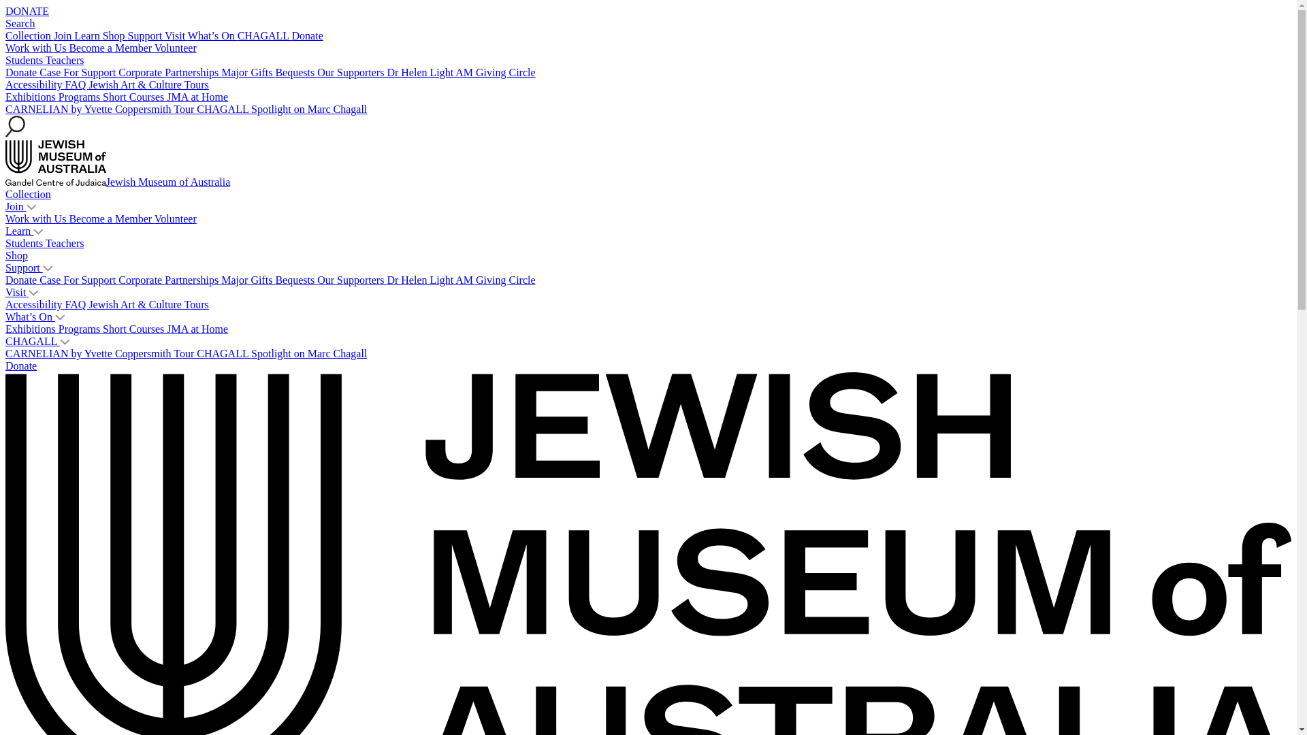  What do you see at coordinates (32, 329) in the screenshot?
I see `Exhibitions` at bounding box center [32, 329].